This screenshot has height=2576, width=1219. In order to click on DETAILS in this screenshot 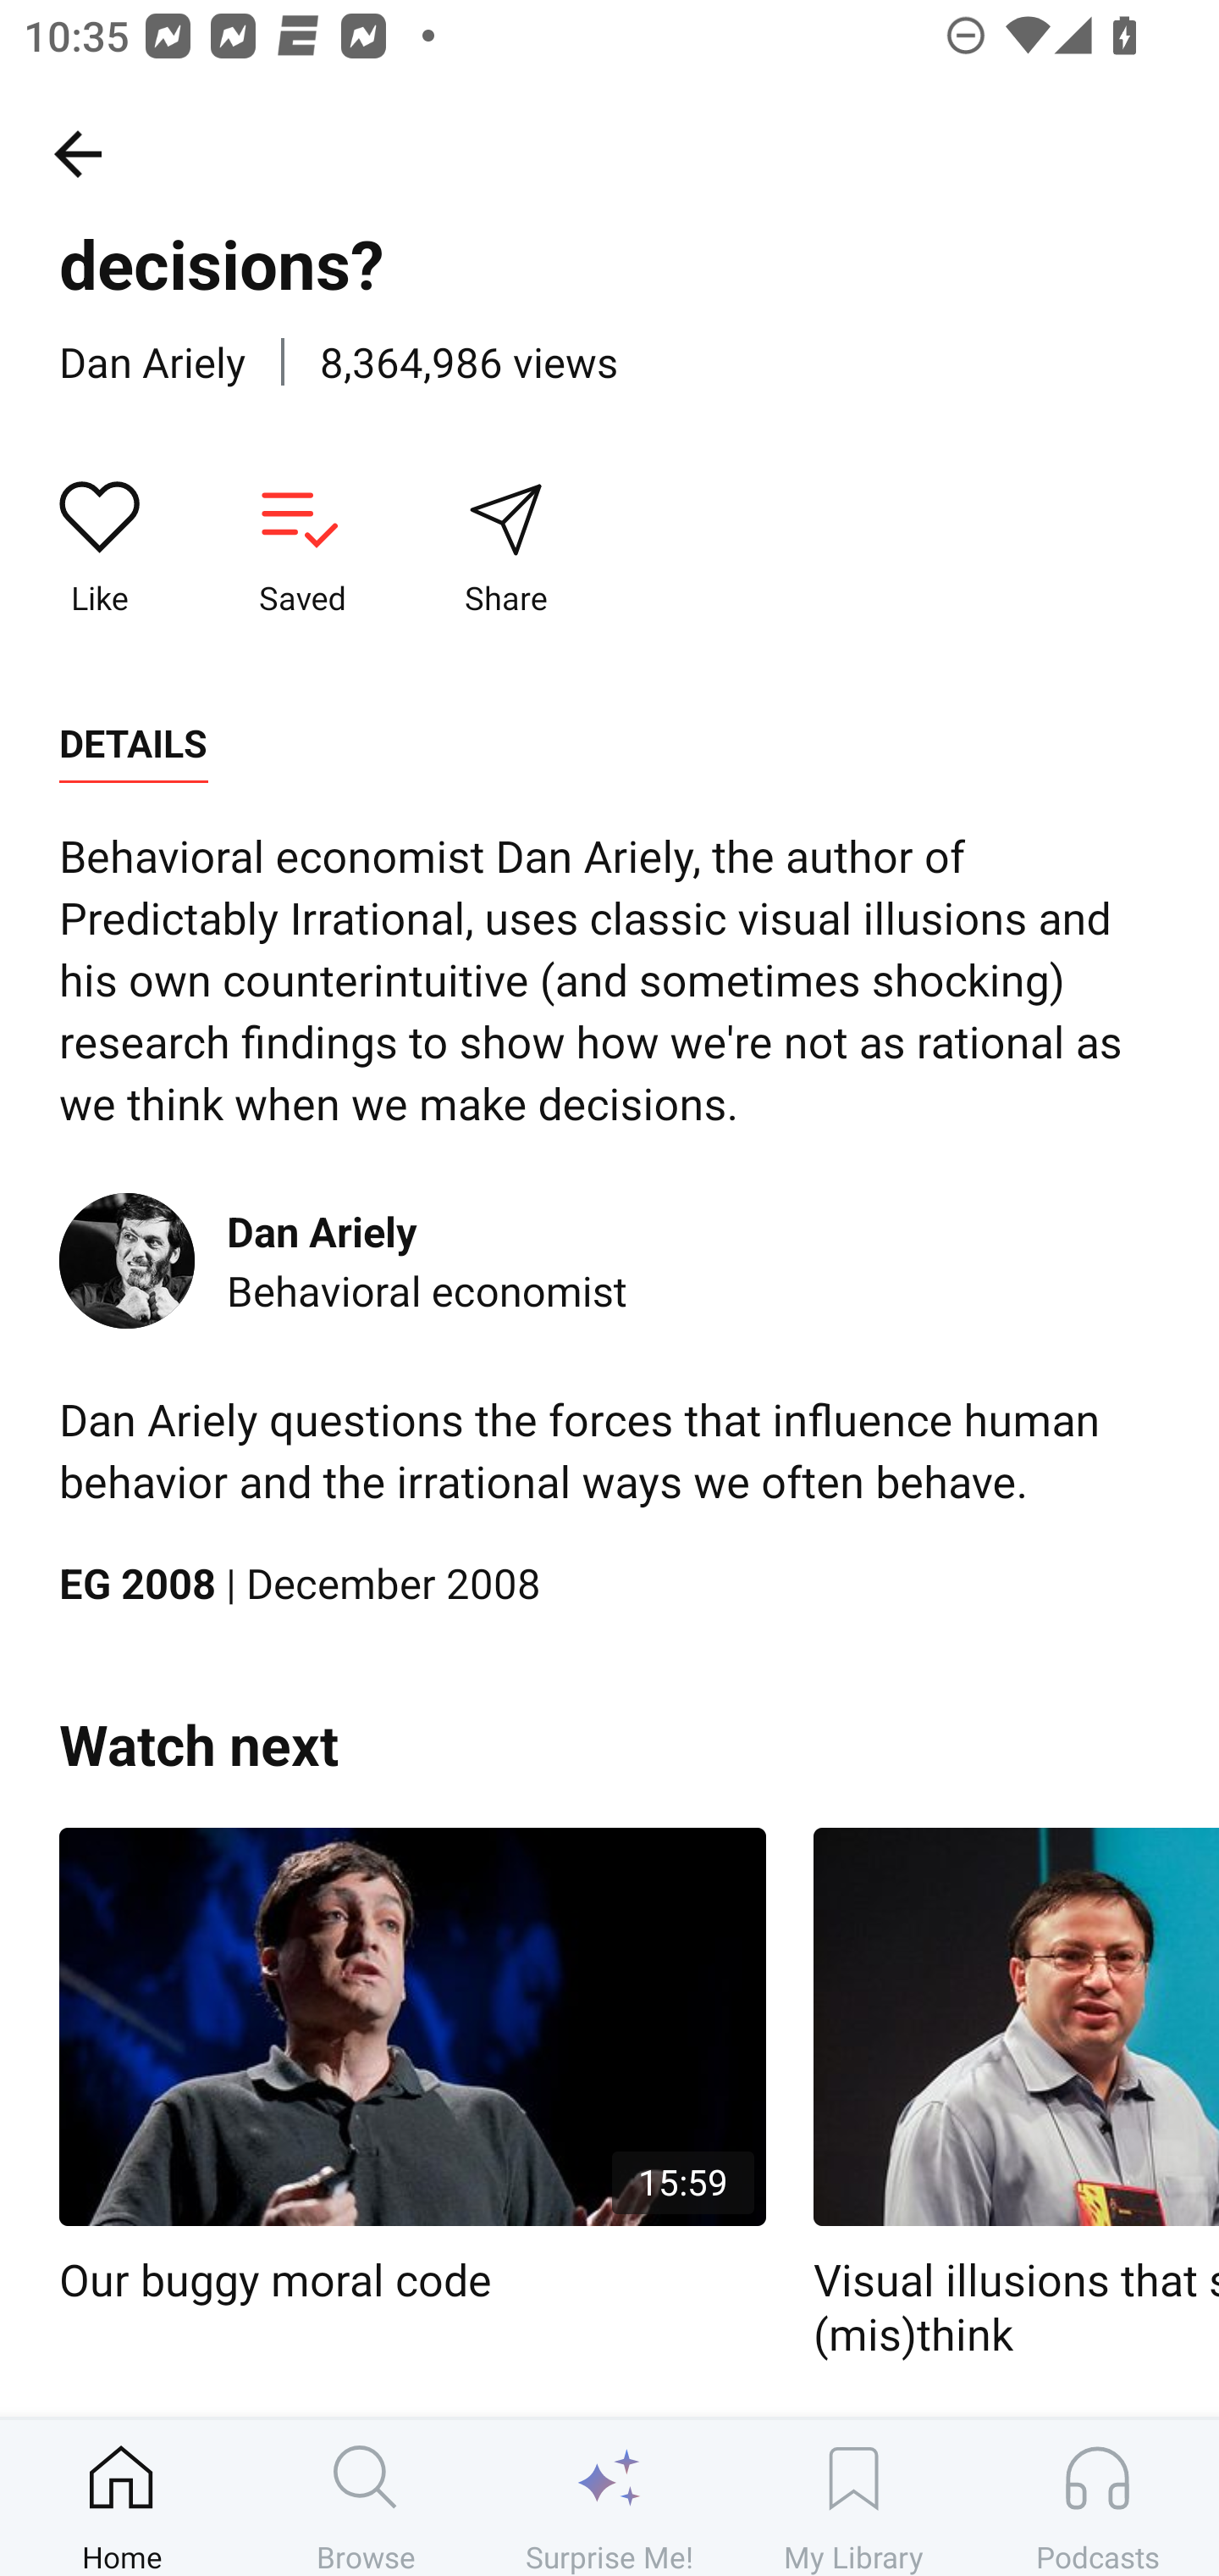, I will do `click(133, 744)`.